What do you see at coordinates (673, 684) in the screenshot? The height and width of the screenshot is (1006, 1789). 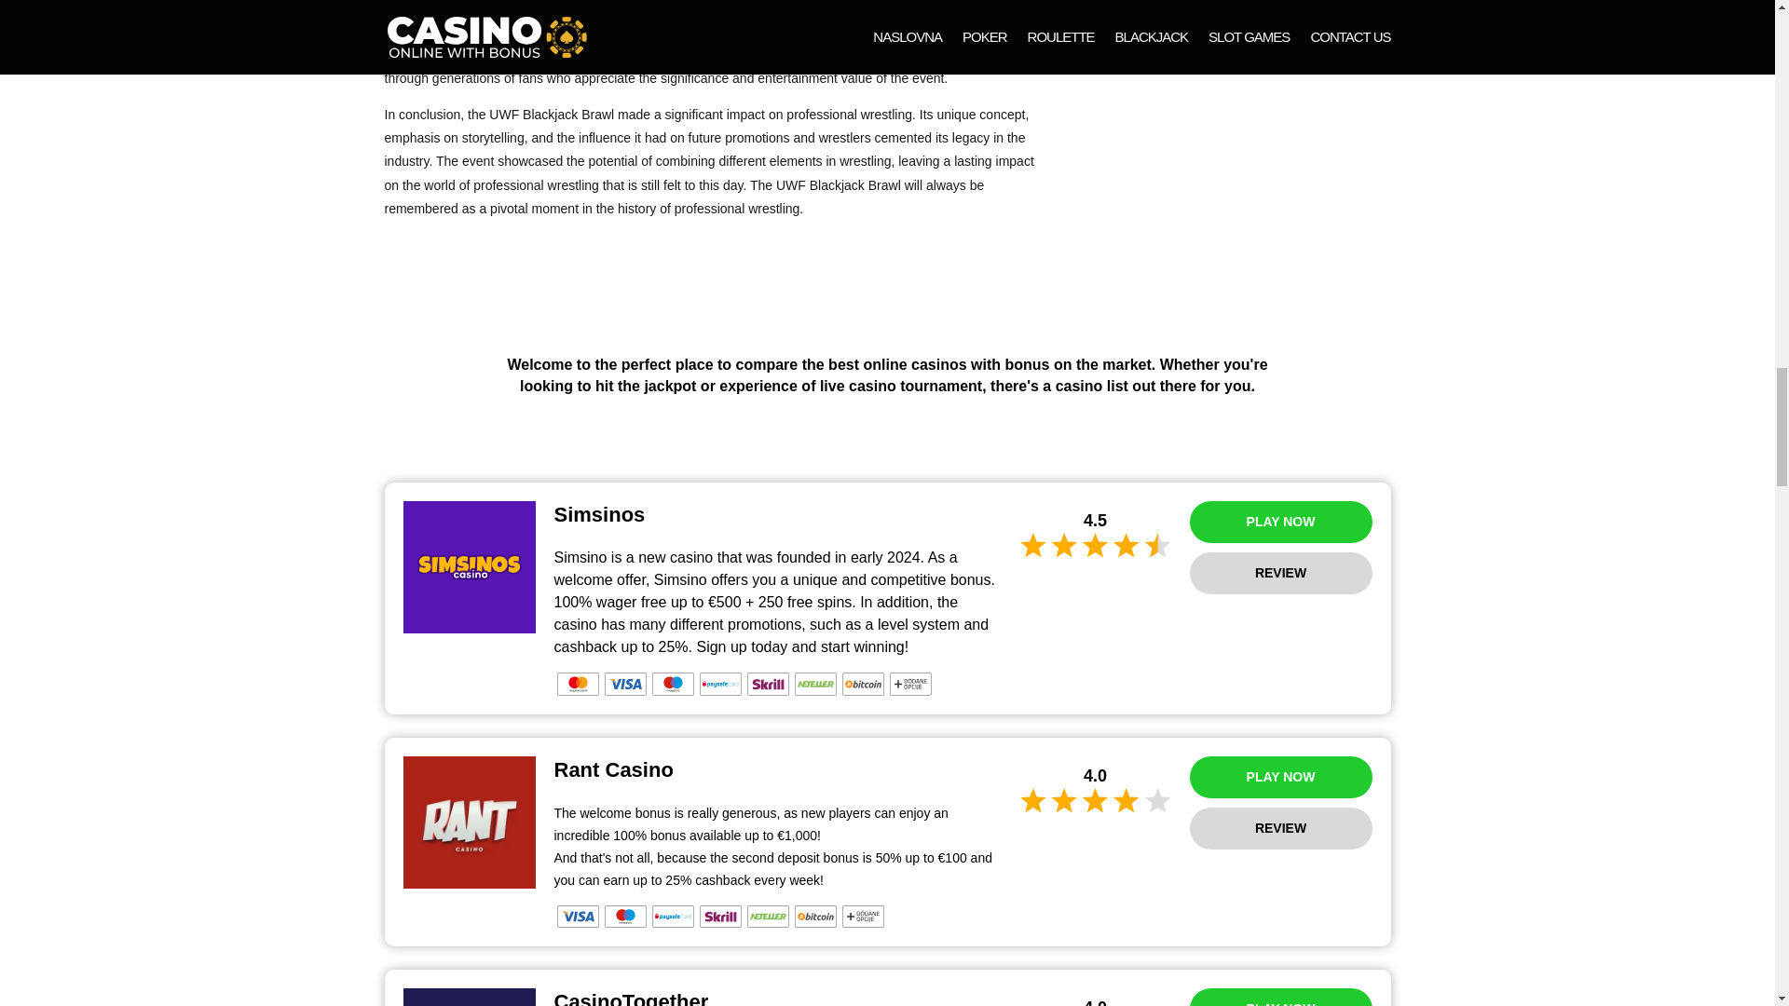 I see `Maestro` at bounding box center [673, 684].